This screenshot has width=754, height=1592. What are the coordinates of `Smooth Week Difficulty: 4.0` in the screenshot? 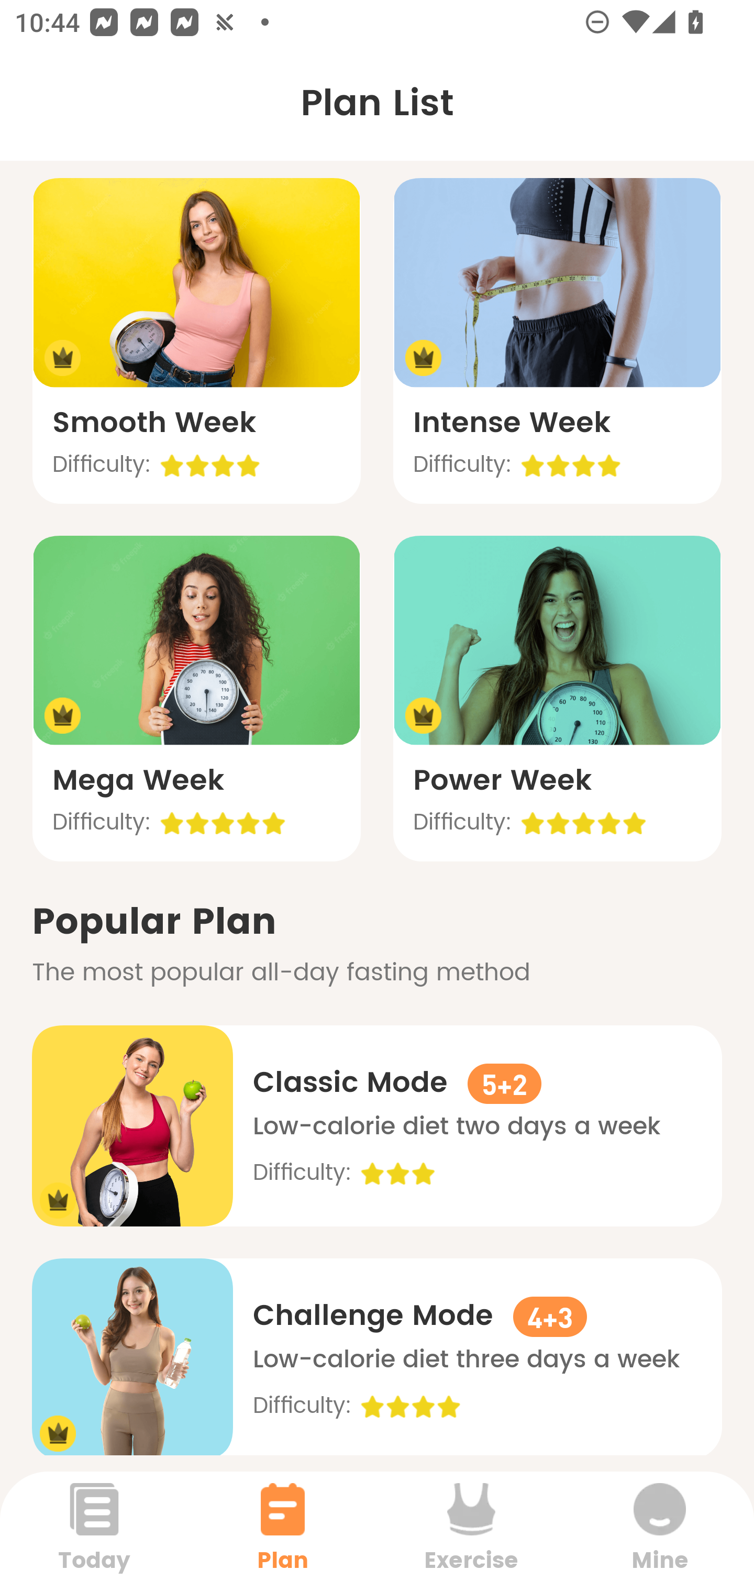 It's located at (196, 340).